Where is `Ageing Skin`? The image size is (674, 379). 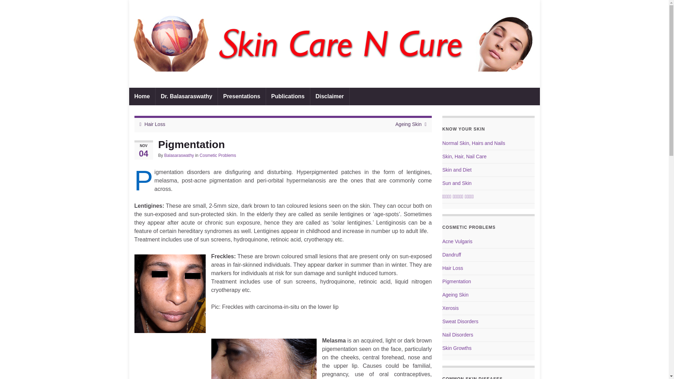 Ageing Skin is located at coordinates (408, 124).